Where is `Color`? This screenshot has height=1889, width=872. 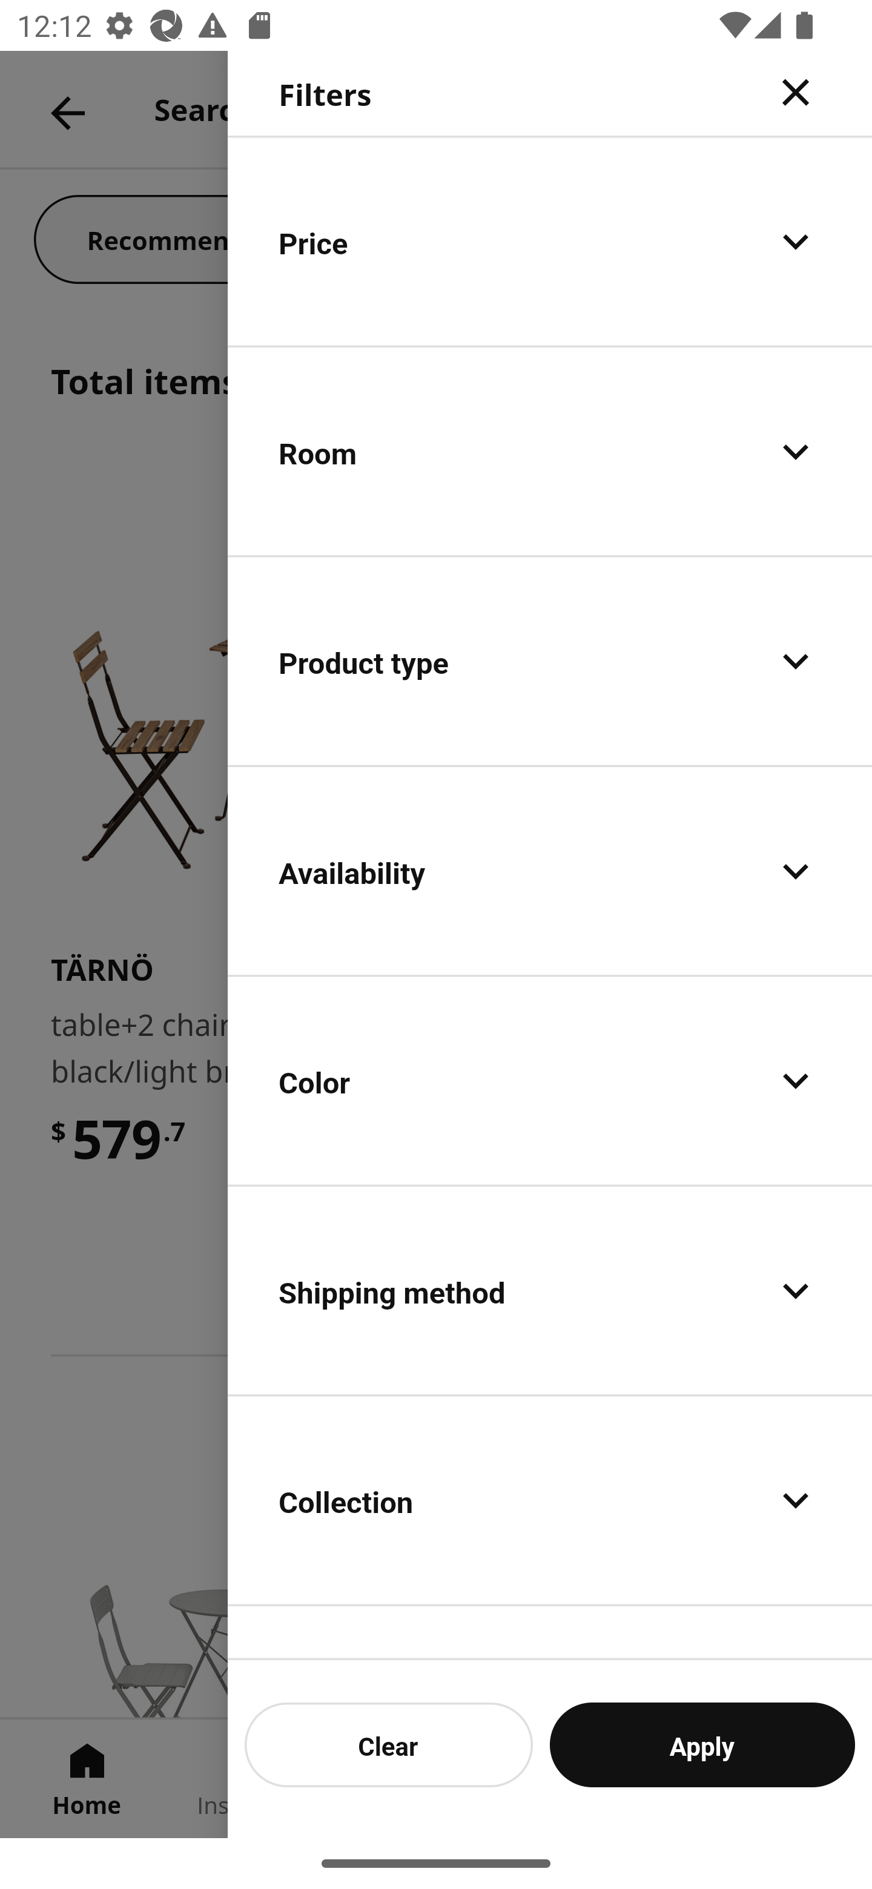
Color is located at coordinates (550, 1080).